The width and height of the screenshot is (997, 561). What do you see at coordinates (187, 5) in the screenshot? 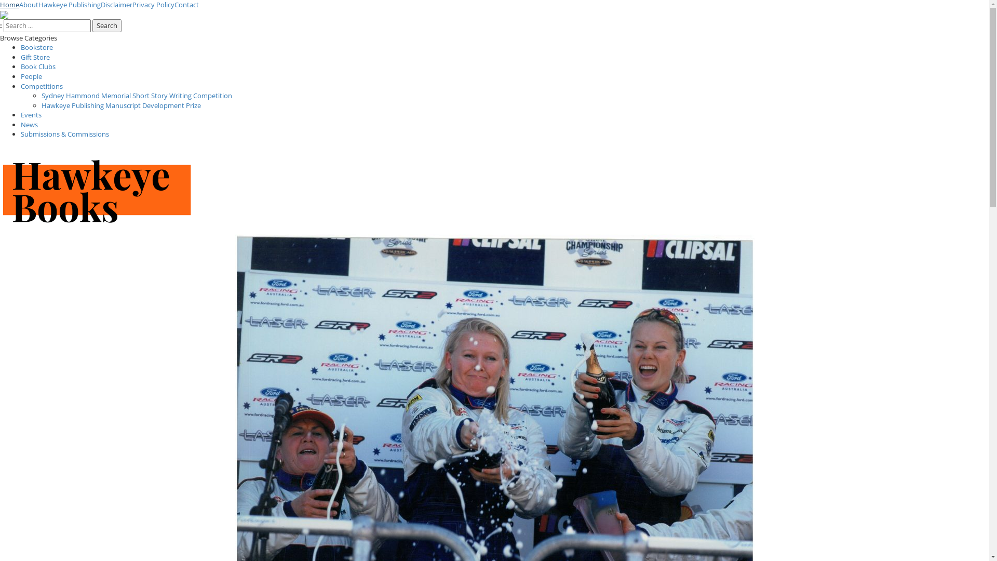
I see `Contact` at bounding box center [187, 5].